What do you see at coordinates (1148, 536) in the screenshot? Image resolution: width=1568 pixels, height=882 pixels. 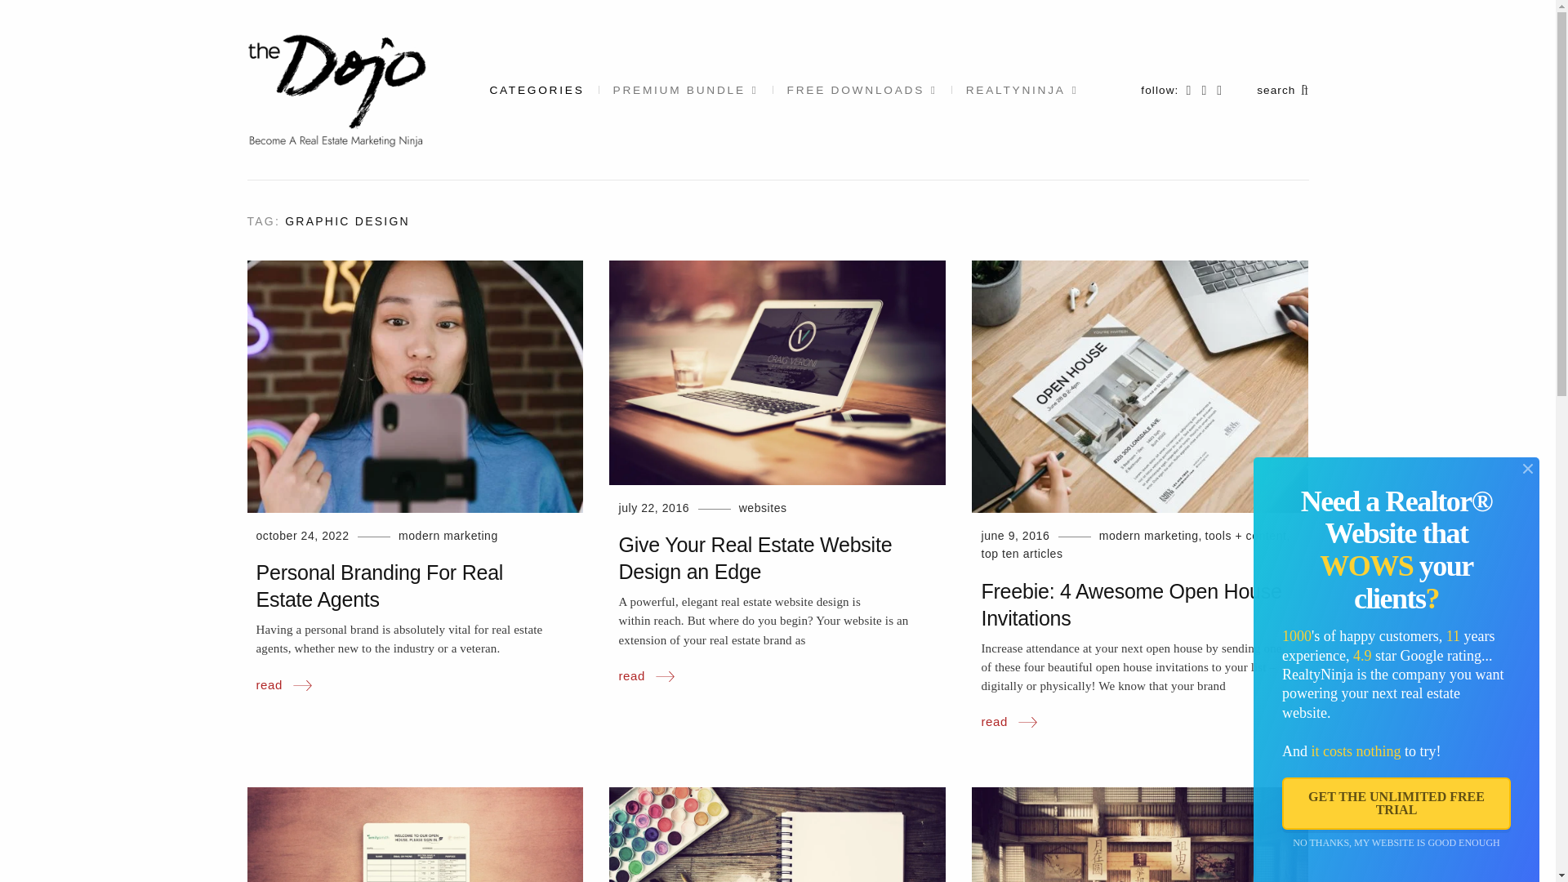 I see `modern marketing` at bounding box center [1148, 536].